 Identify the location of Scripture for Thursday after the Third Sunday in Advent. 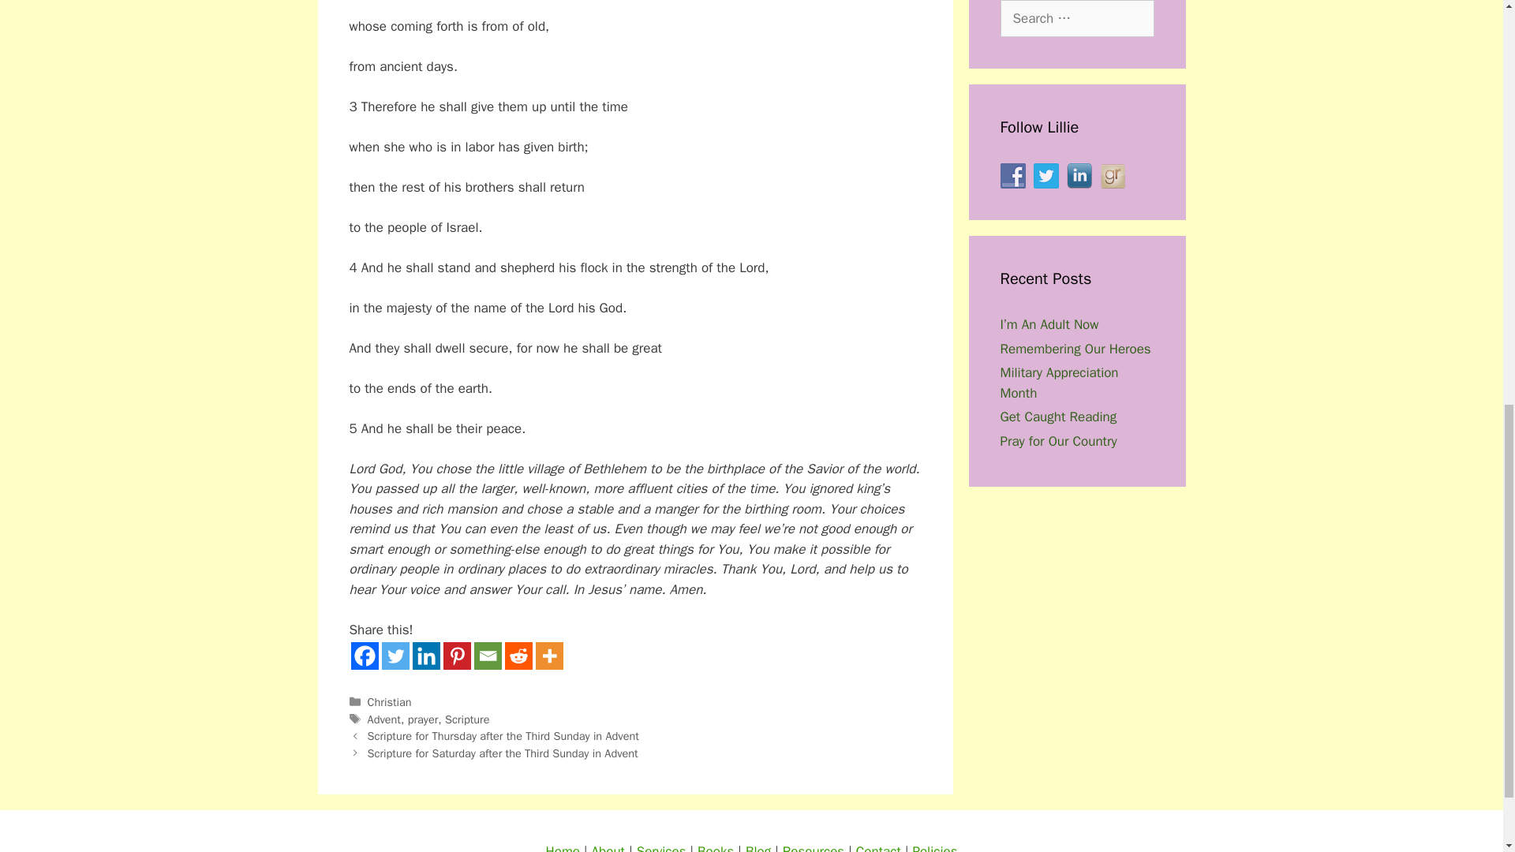
(503, 735).